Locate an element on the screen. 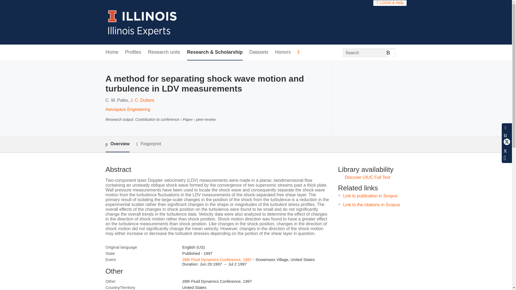  Datasets is located at coordinates (259, 52).